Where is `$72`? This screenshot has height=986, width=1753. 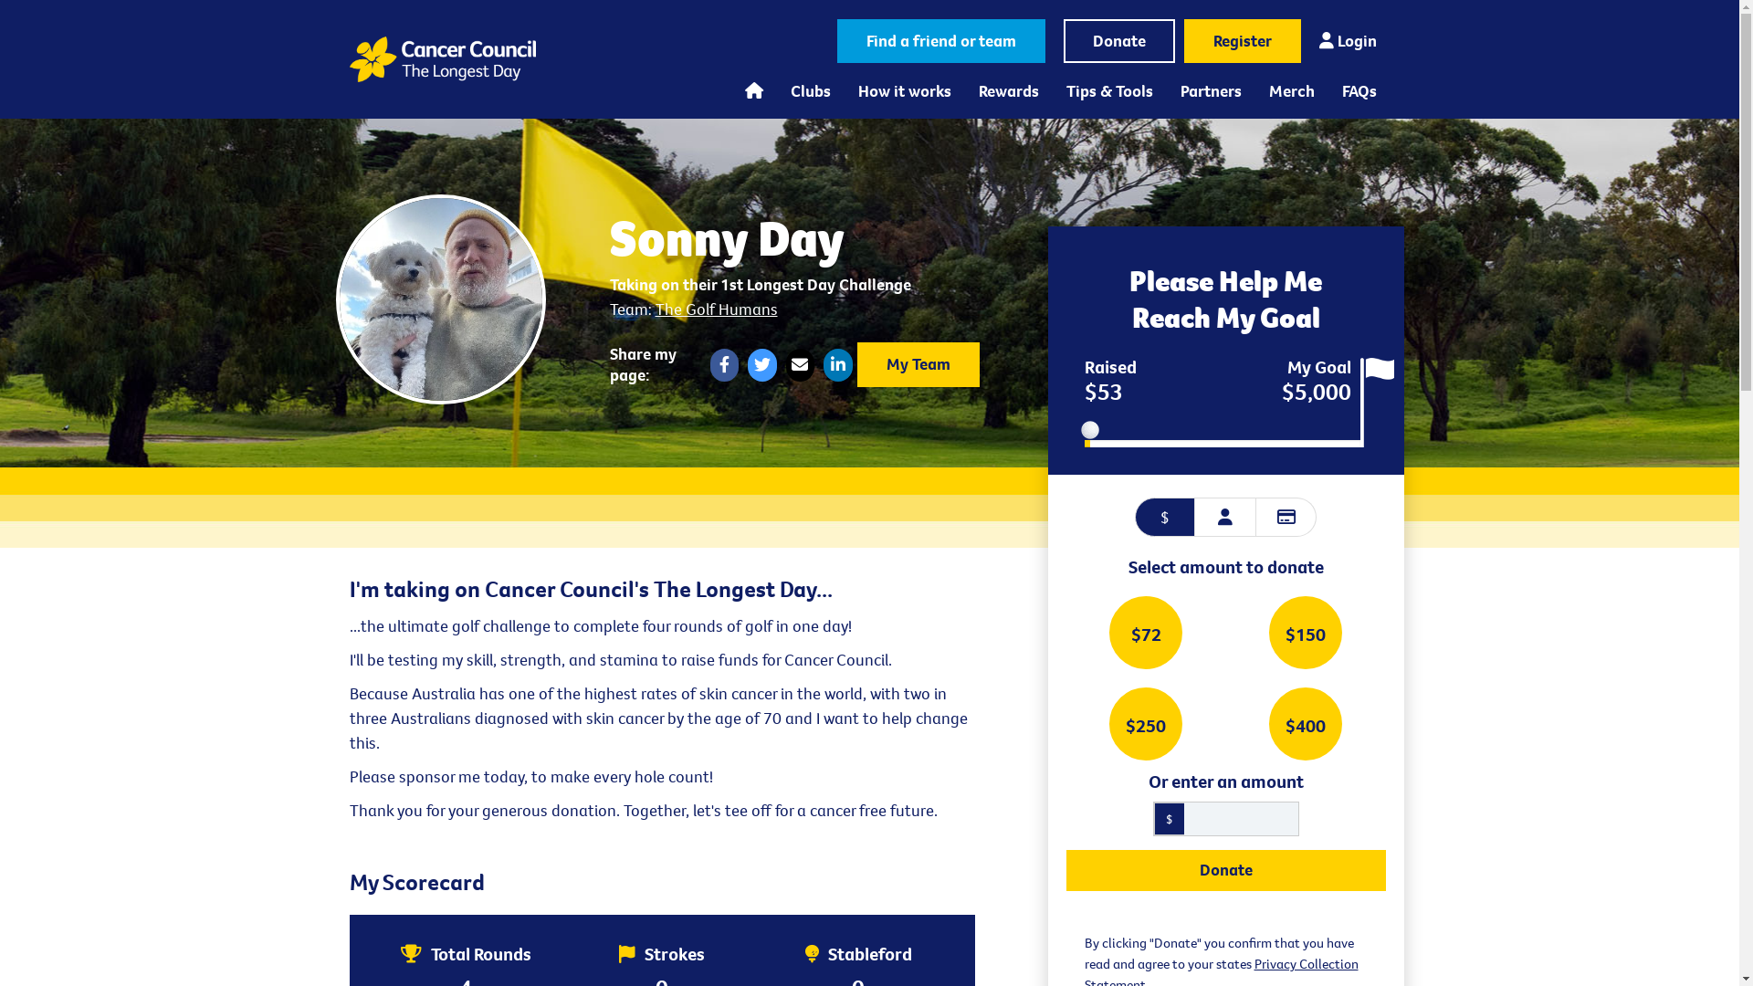
$72 is located at coordinates (1145, 633).